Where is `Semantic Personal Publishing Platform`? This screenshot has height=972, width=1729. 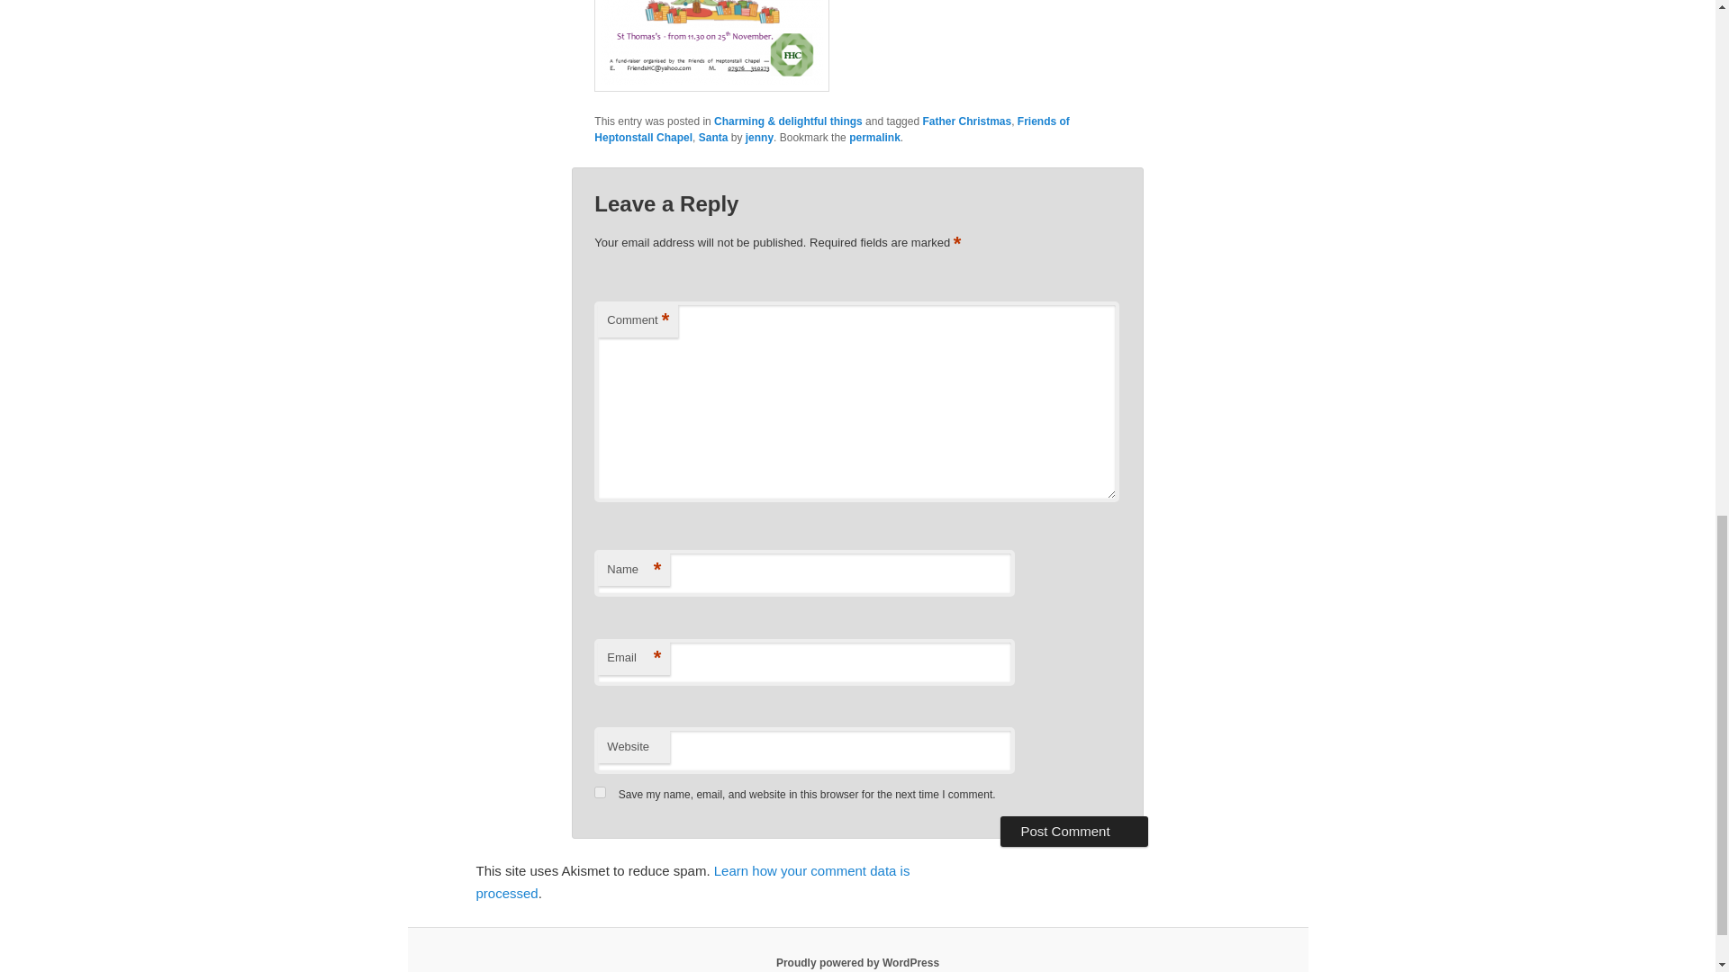 Semantic Personal Publishing Platform is located at coordinates (857, 962).